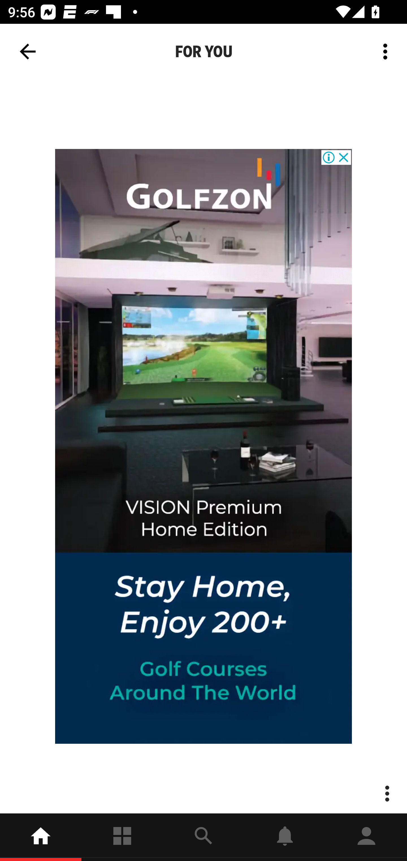 Image resolution: width=407 pixels, height=861 pixels. I want to click on golfzonhk, so click(203, 446).